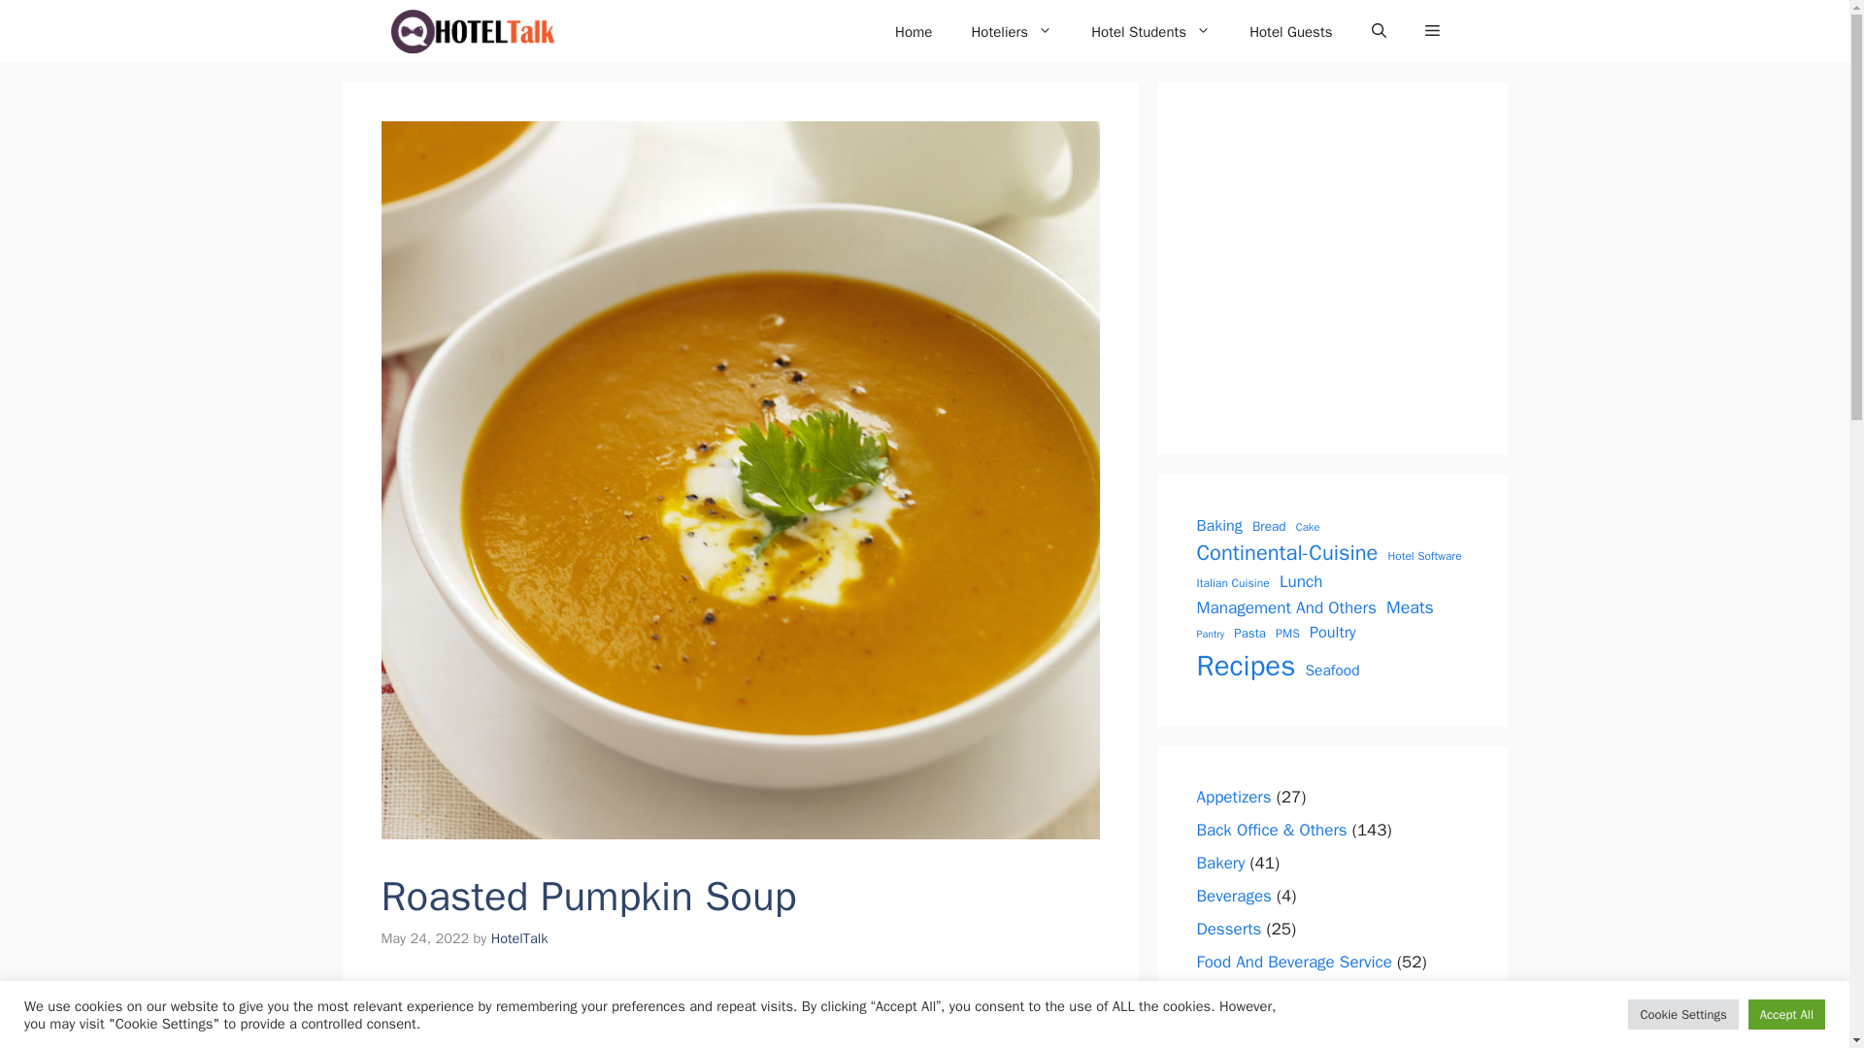 Image resolution: width=1864 pixels, height=1048 pixels. Describe the element at coordinates (1291, 31) in the screenshot. I see `Hotel Guests` at that location.